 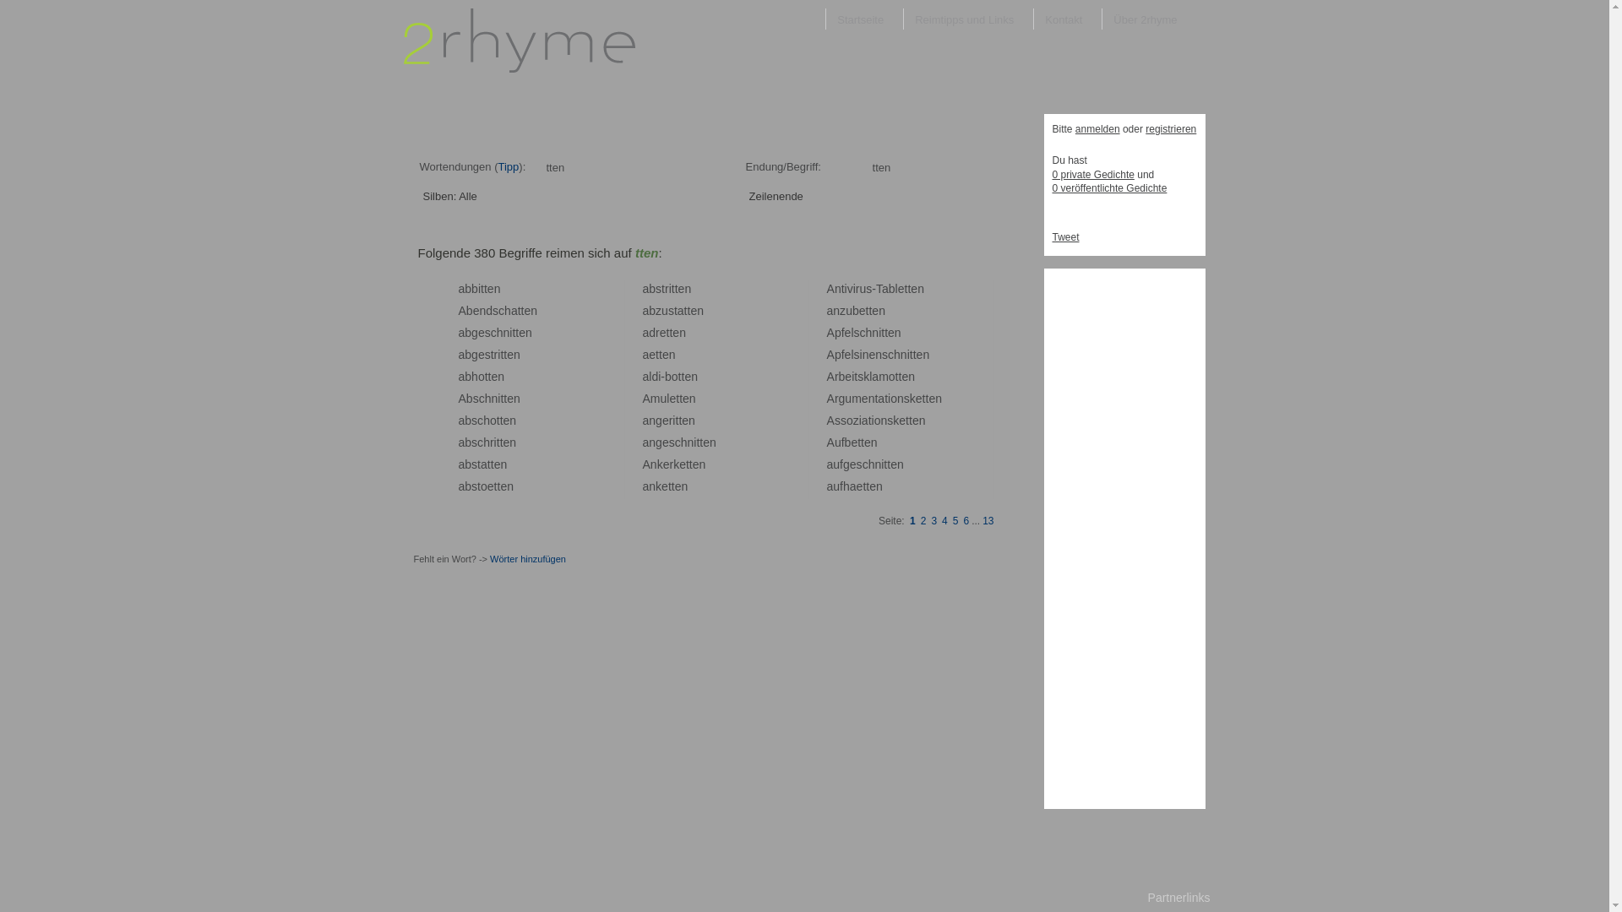 What do you see at coordinates (838, 333) in the screenshot?
I see `p` at bounding box center [838, 333].